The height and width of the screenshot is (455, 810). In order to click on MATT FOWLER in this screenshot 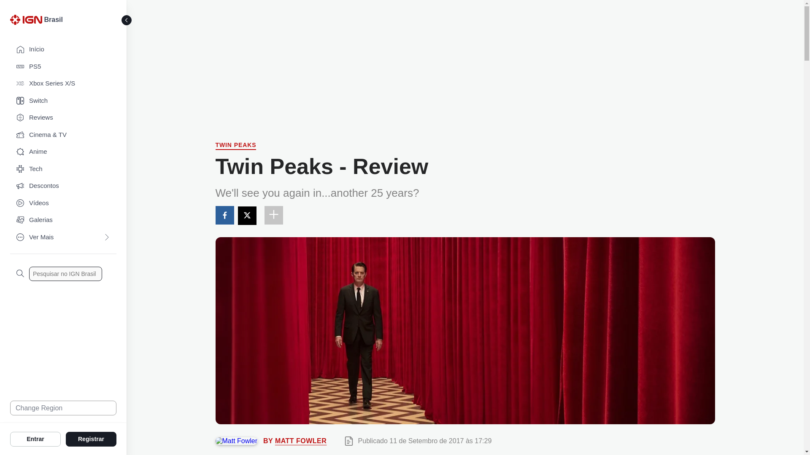, I will do `click(300, 441)`.